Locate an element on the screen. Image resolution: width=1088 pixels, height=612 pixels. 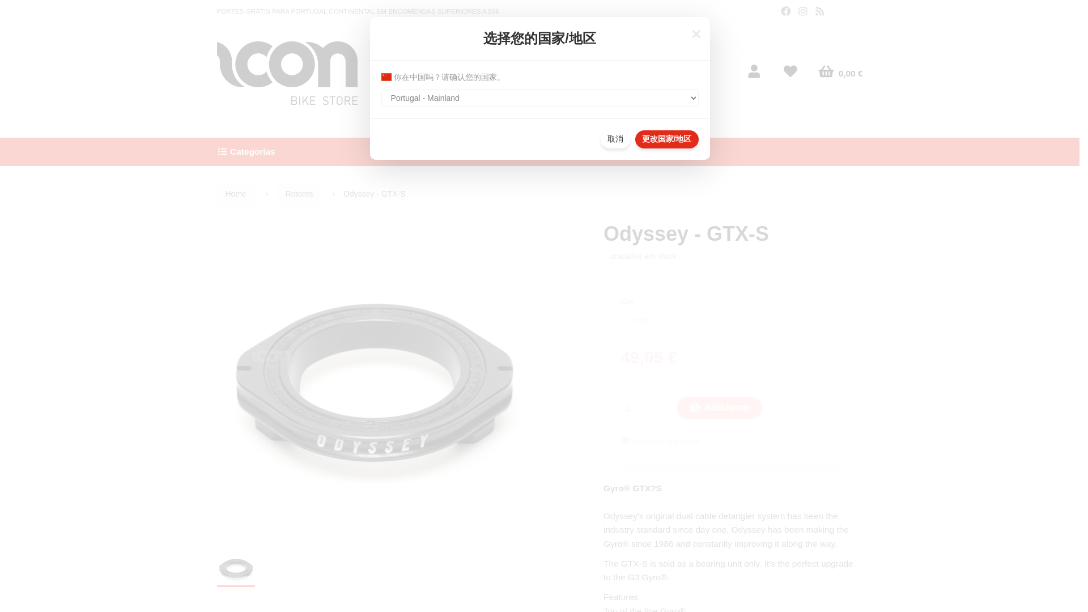
Instagram is located at coordinates (802, 11).